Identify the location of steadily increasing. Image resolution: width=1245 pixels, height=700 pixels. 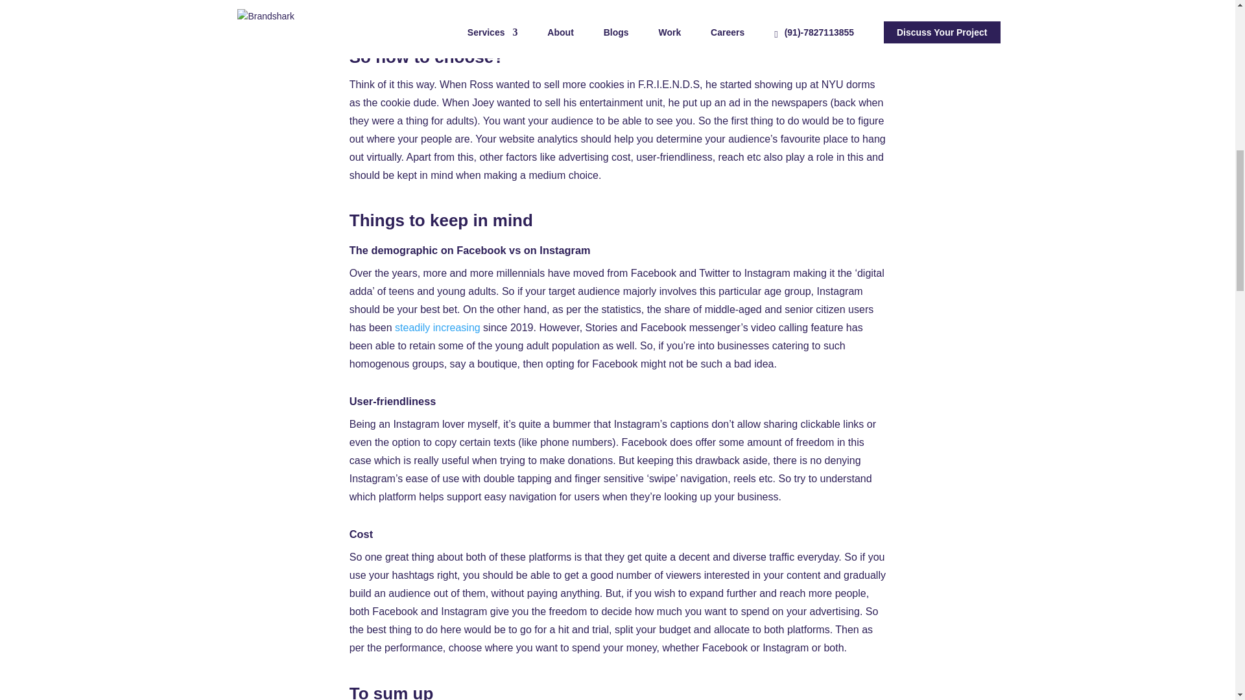
(437, 327).